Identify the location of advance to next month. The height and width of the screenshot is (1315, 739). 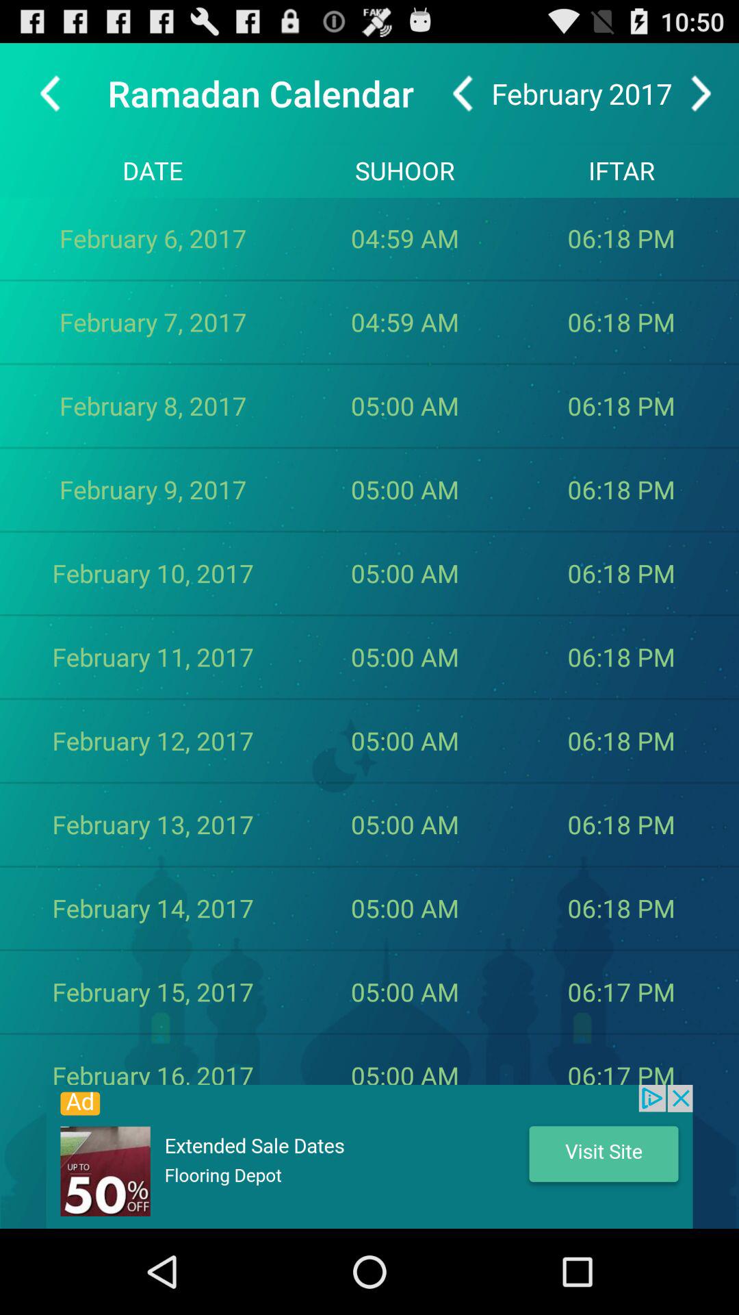
(701, 93).